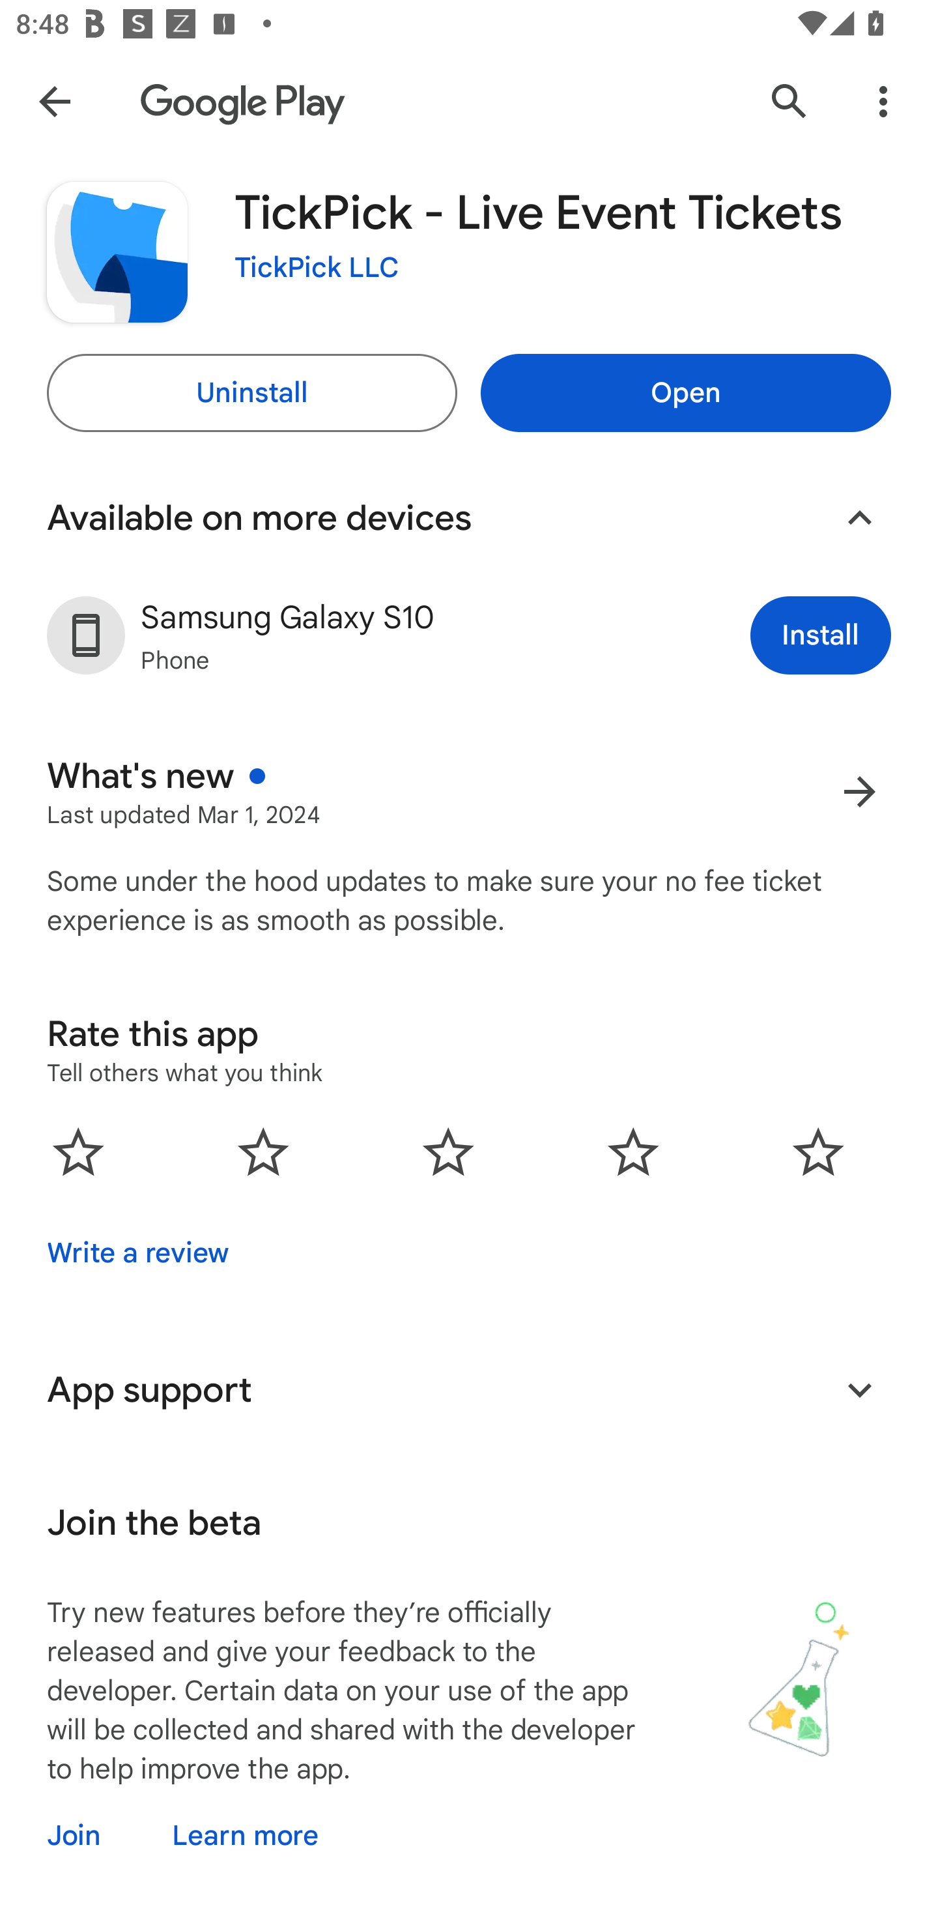 This screenshot has height=1929, width=938. Describe the element at coordinates (252, 392) in the screenshot. I see `Uninstall` at that location.